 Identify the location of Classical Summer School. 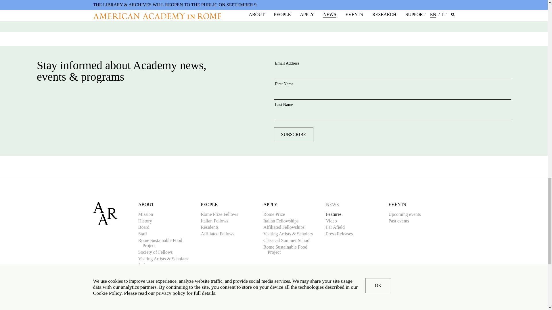
(289, 241).